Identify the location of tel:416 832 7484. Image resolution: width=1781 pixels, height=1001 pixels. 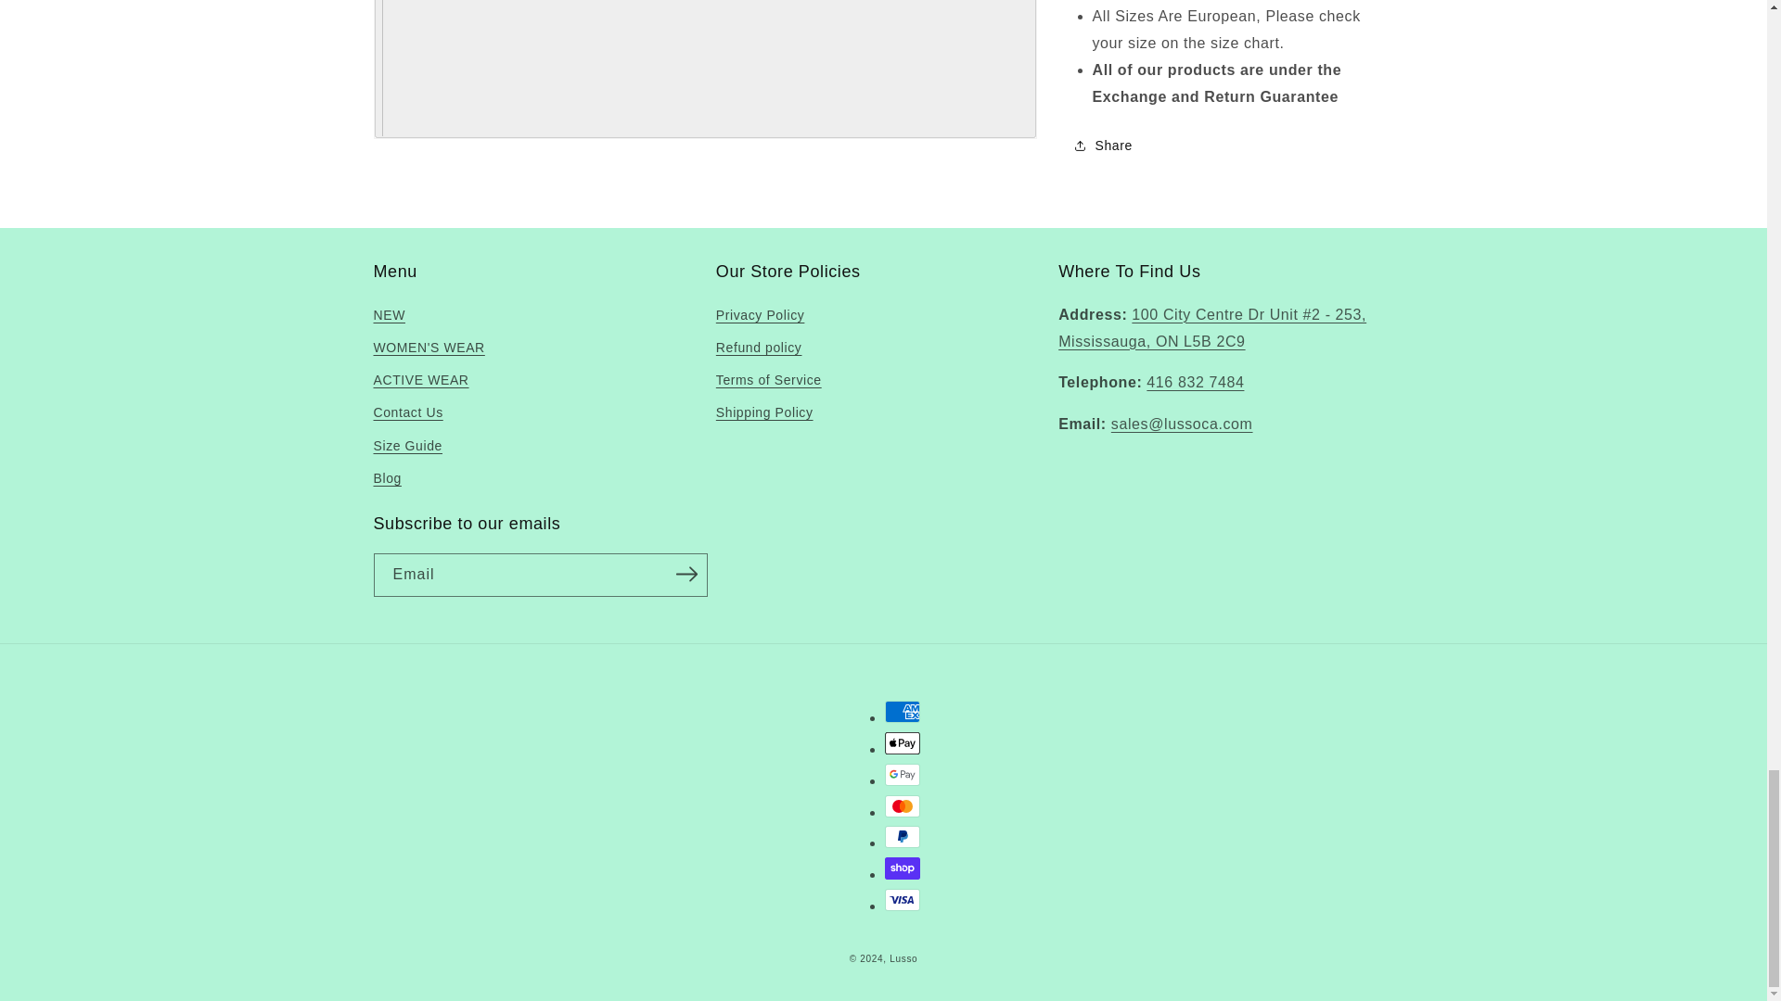
(1195, 382).